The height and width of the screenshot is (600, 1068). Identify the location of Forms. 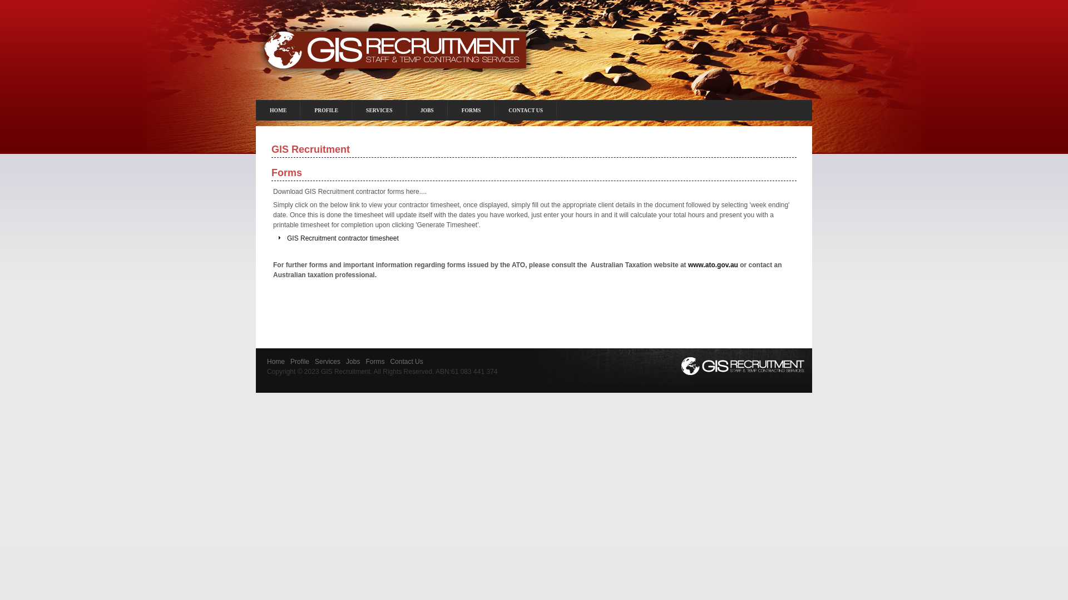
(375, 362).